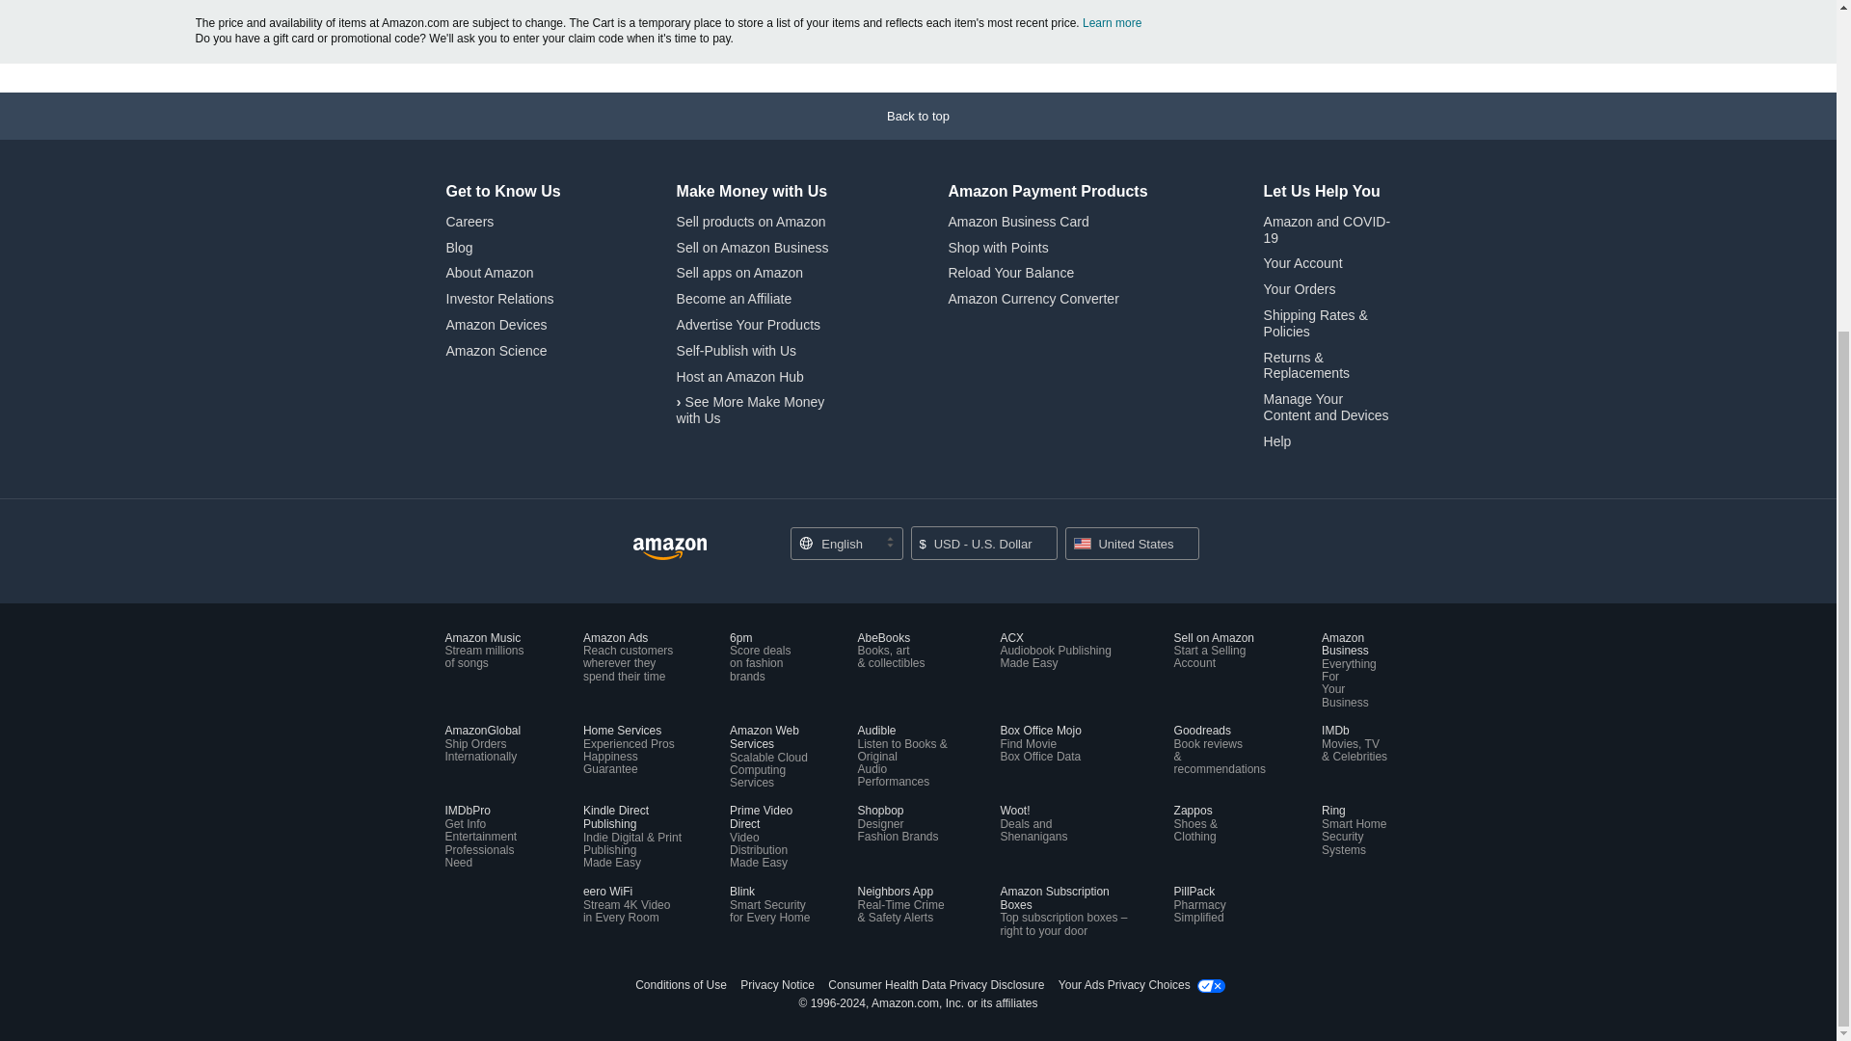 The image size is (1851, 1041). Describe the element at coordinates (735, 299) in the screenshot. I see `Become an Affiliate` at that location.